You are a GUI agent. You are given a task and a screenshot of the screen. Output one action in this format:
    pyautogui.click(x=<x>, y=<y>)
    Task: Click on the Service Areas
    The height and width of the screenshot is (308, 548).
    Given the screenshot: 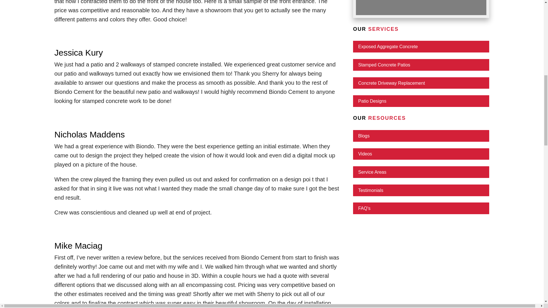 What is the action you would take?
    pyautogui.click(x=421, y=172)
    